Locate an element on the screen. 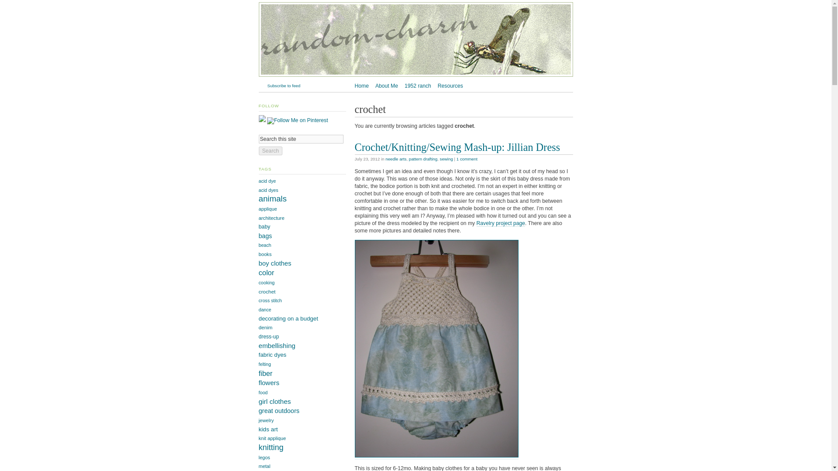 Image resolution: width=838 pixels, height=471 pixels. needle arts is located at coordinates (396, 159).